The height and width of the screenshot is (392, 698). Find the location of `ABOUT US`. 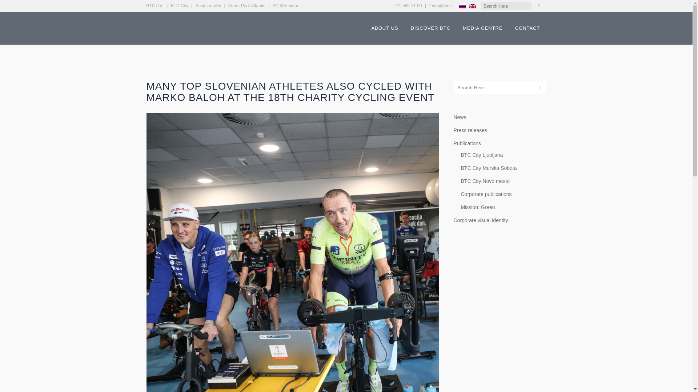

ABOUT US is located at coordinates (385, 28).